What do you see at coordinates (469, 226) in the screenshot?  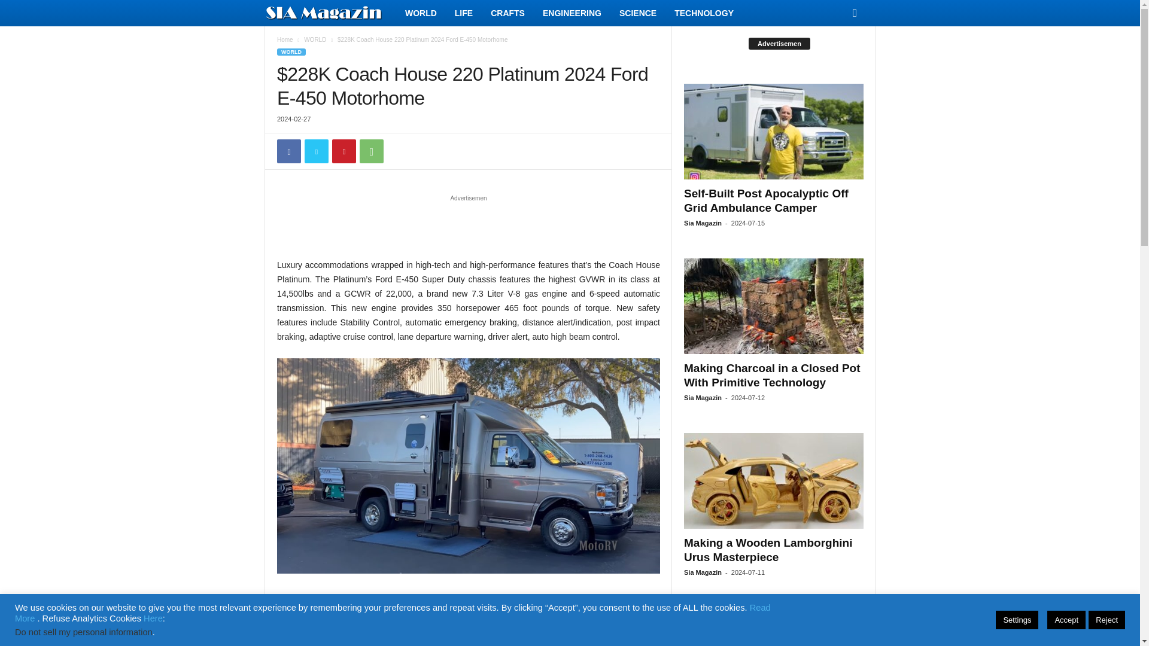 I see `Advertisement` at bounding box center [469, 226].